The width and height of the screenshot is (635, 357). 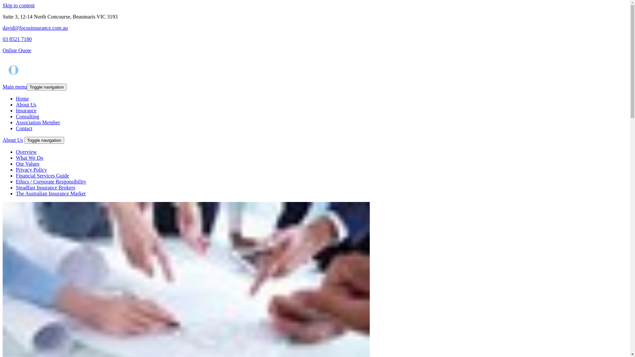 I want to click on Consulting, so click(x=27, y=116).